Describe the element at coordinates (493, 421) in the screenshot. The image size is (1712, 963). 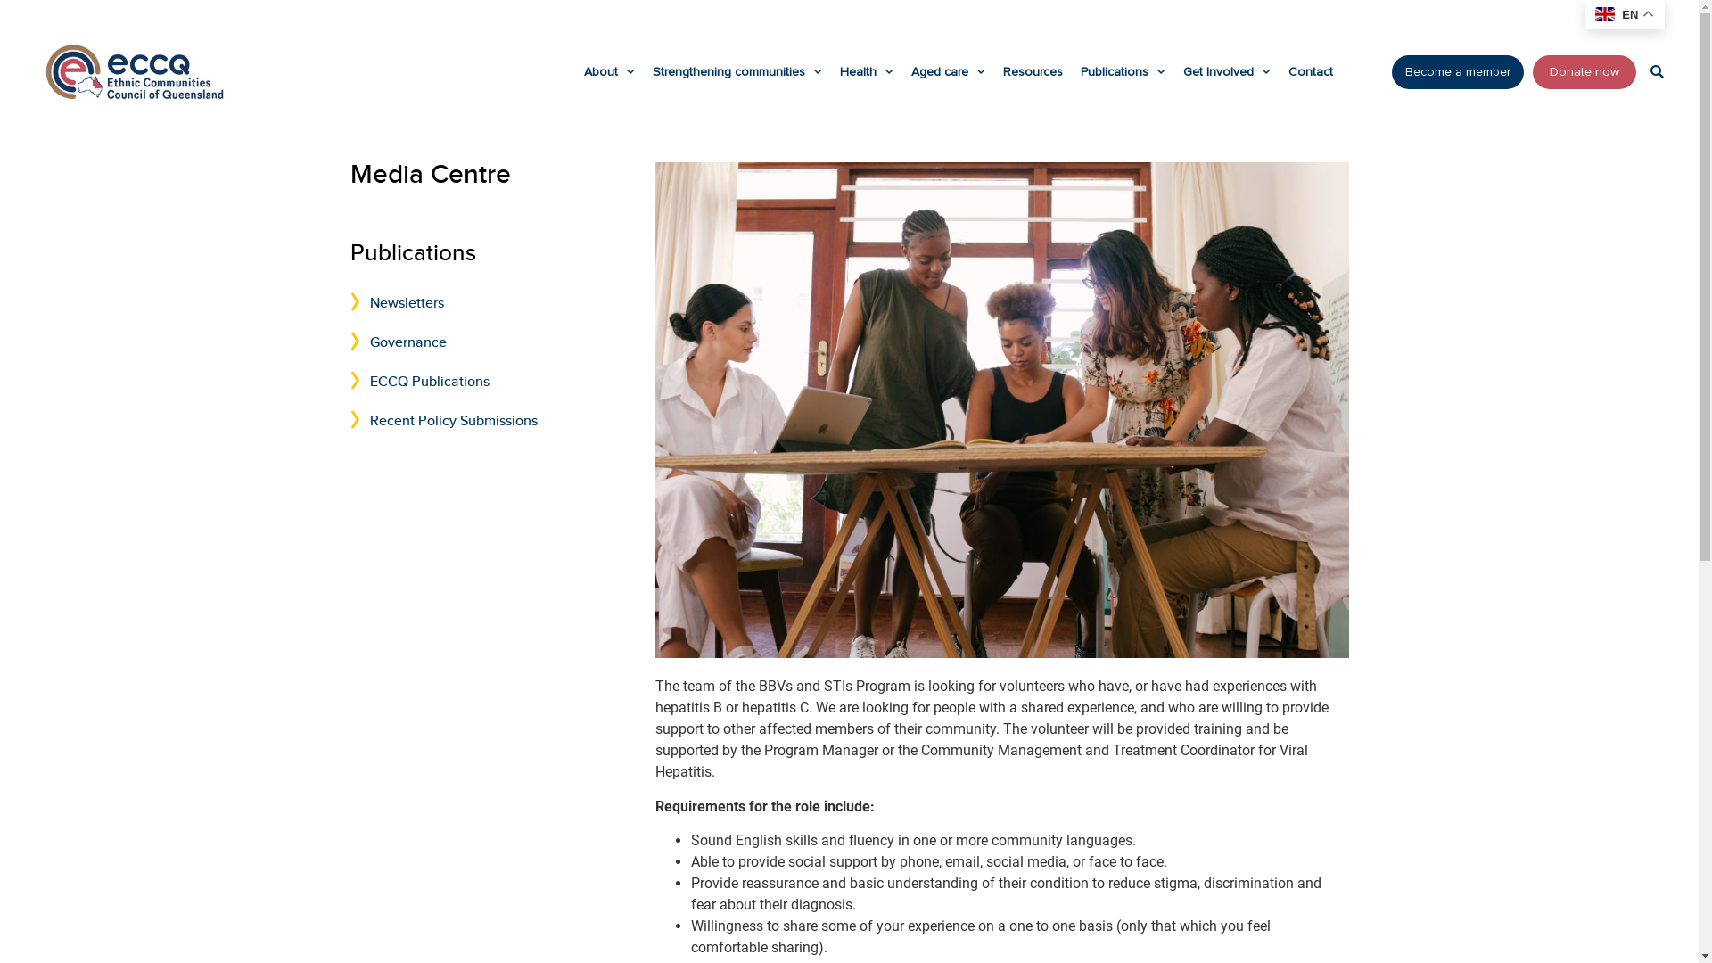
I see `Recent Policy Submissions` at that location.